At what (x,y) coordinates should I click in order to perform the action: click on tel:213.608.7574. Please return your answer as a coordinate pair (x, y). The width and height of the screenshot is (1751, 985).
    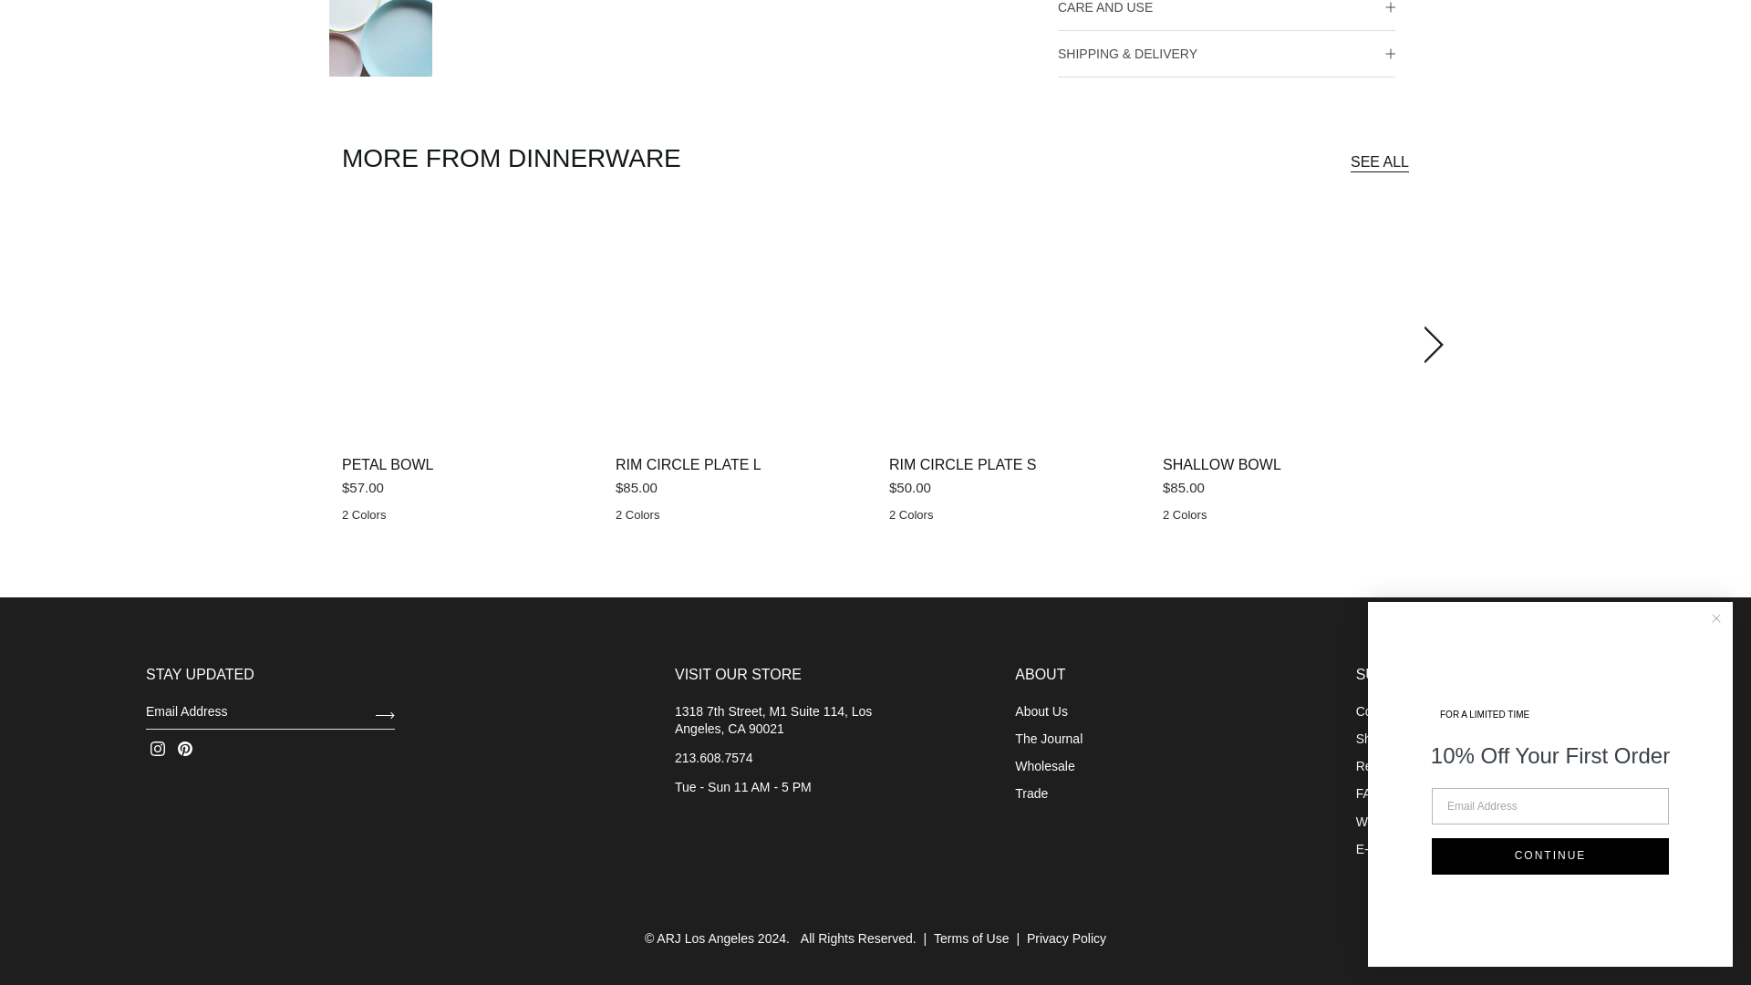
    Looking at the image, I should click on (713, 757).